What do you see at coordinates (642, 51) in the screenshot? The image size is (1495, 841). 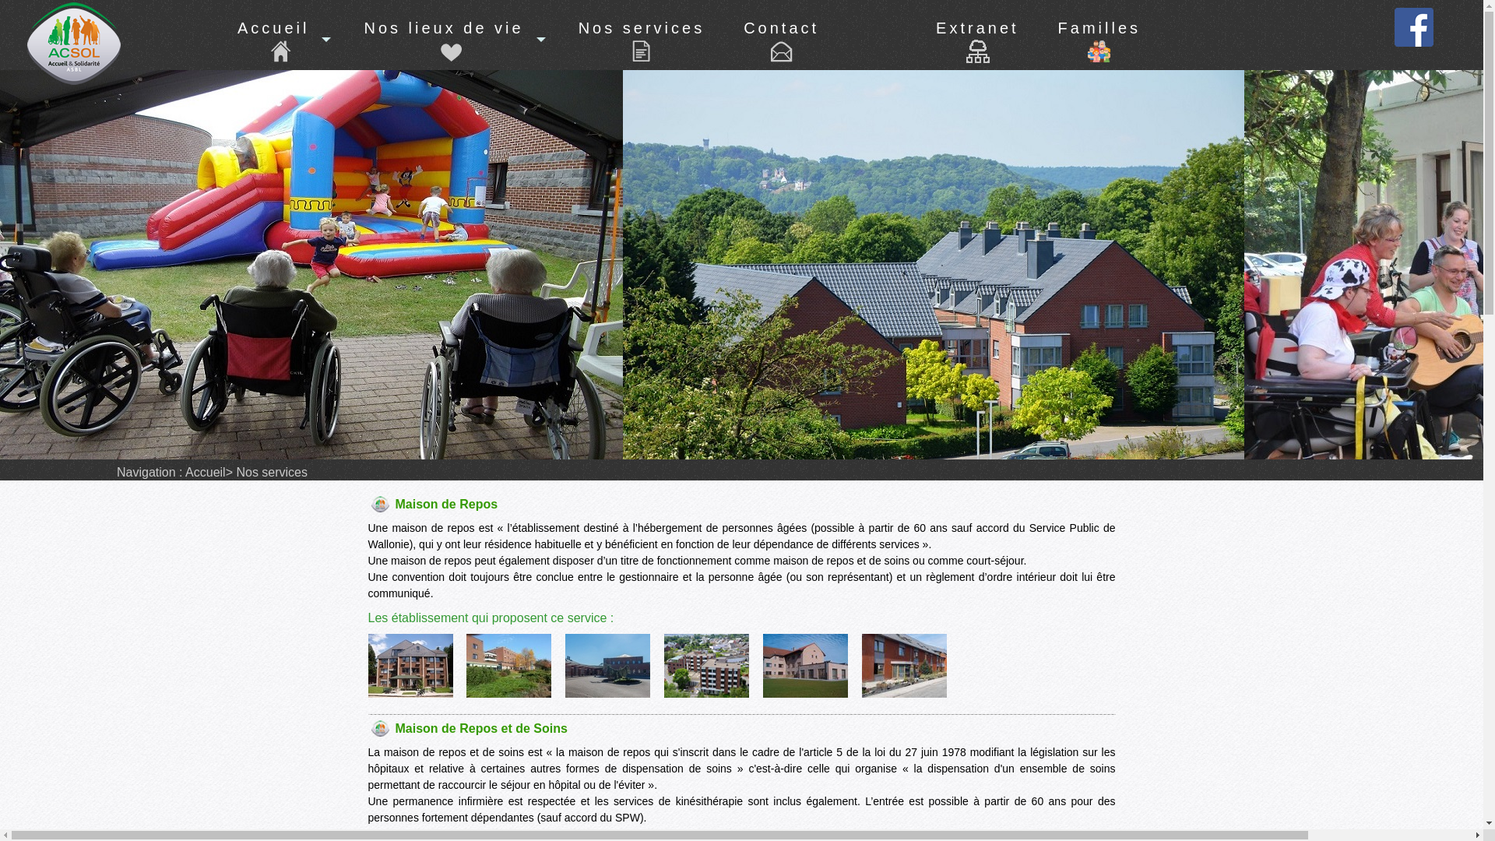 I see `Nos services` at bounding box center [642, 51].